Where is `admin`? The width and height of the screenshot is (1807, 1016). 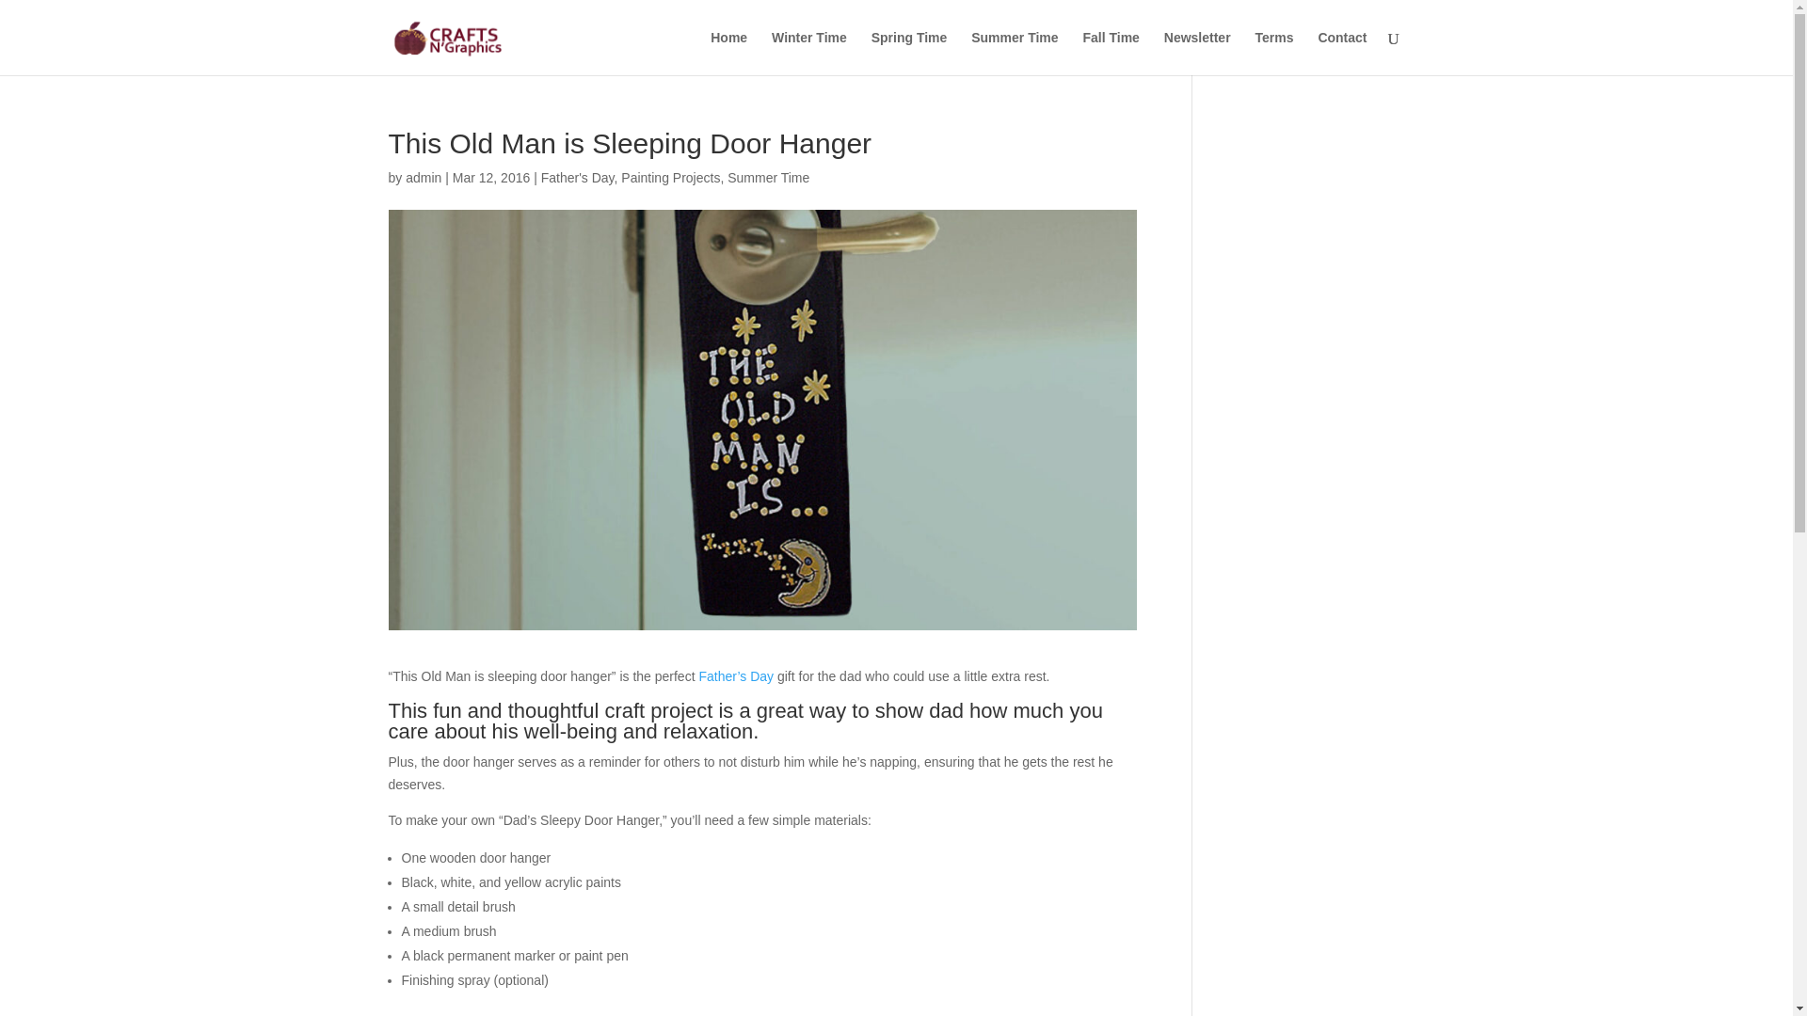
admin is located at coordinates (423, 177).